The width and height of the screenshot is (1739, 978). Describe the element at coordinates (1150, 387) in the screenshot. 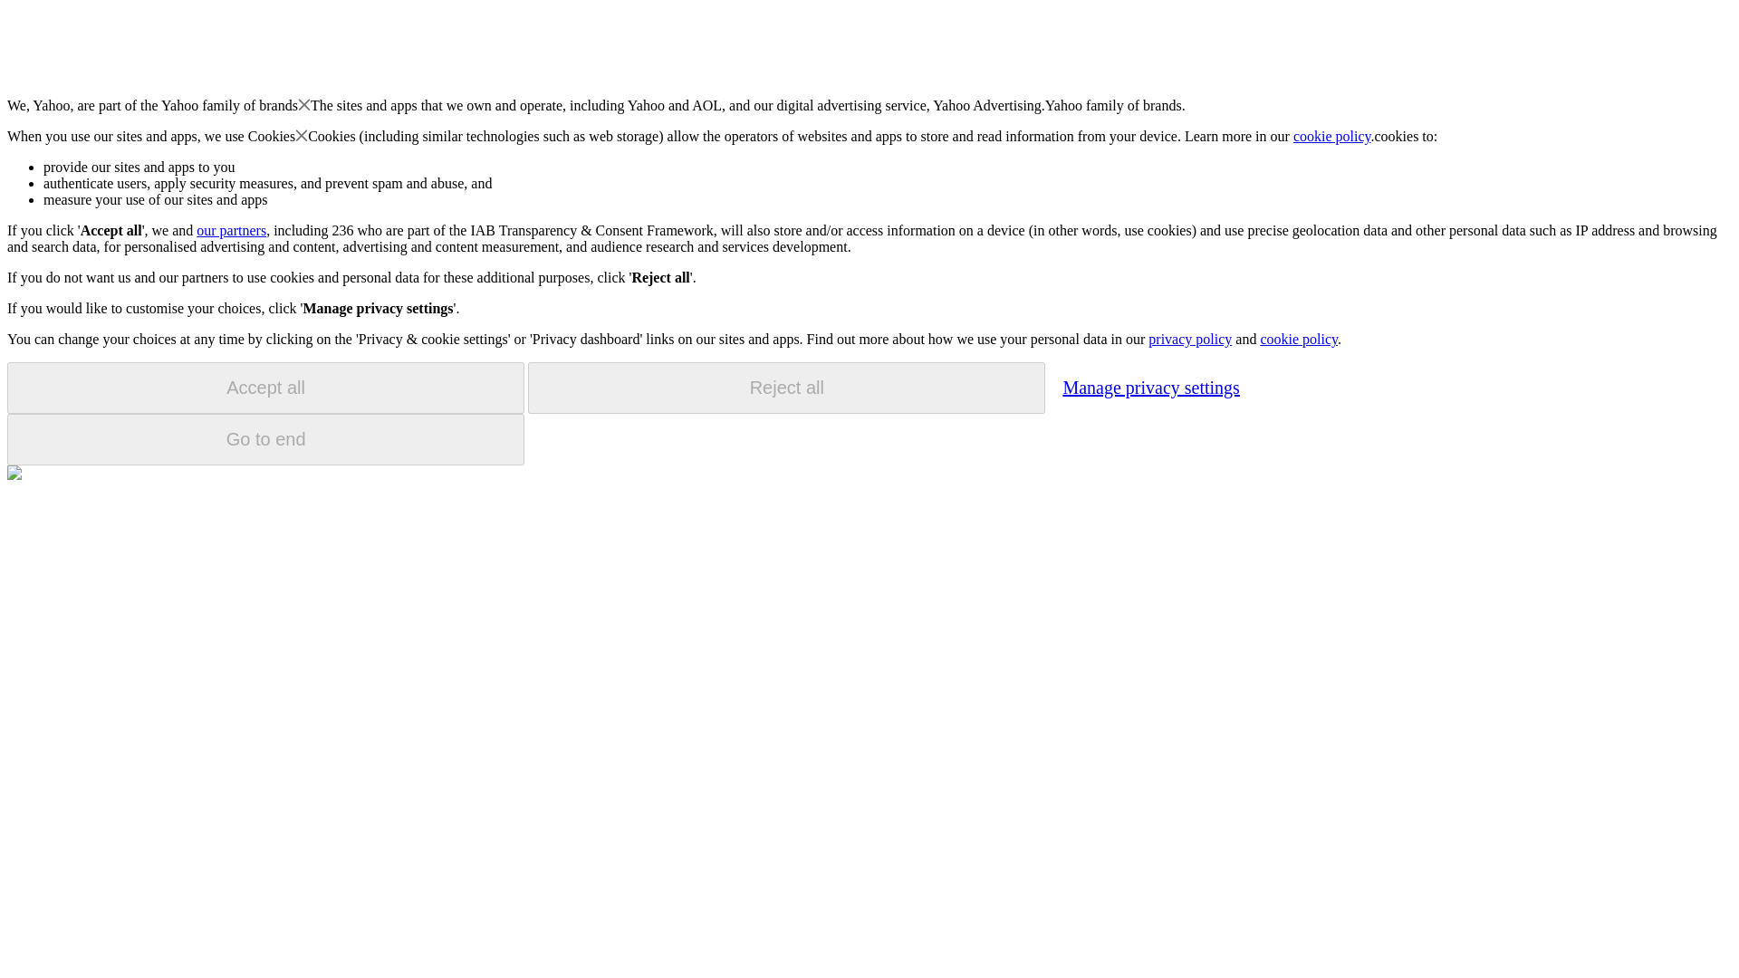

I see `Manage privacy settings` at that location.